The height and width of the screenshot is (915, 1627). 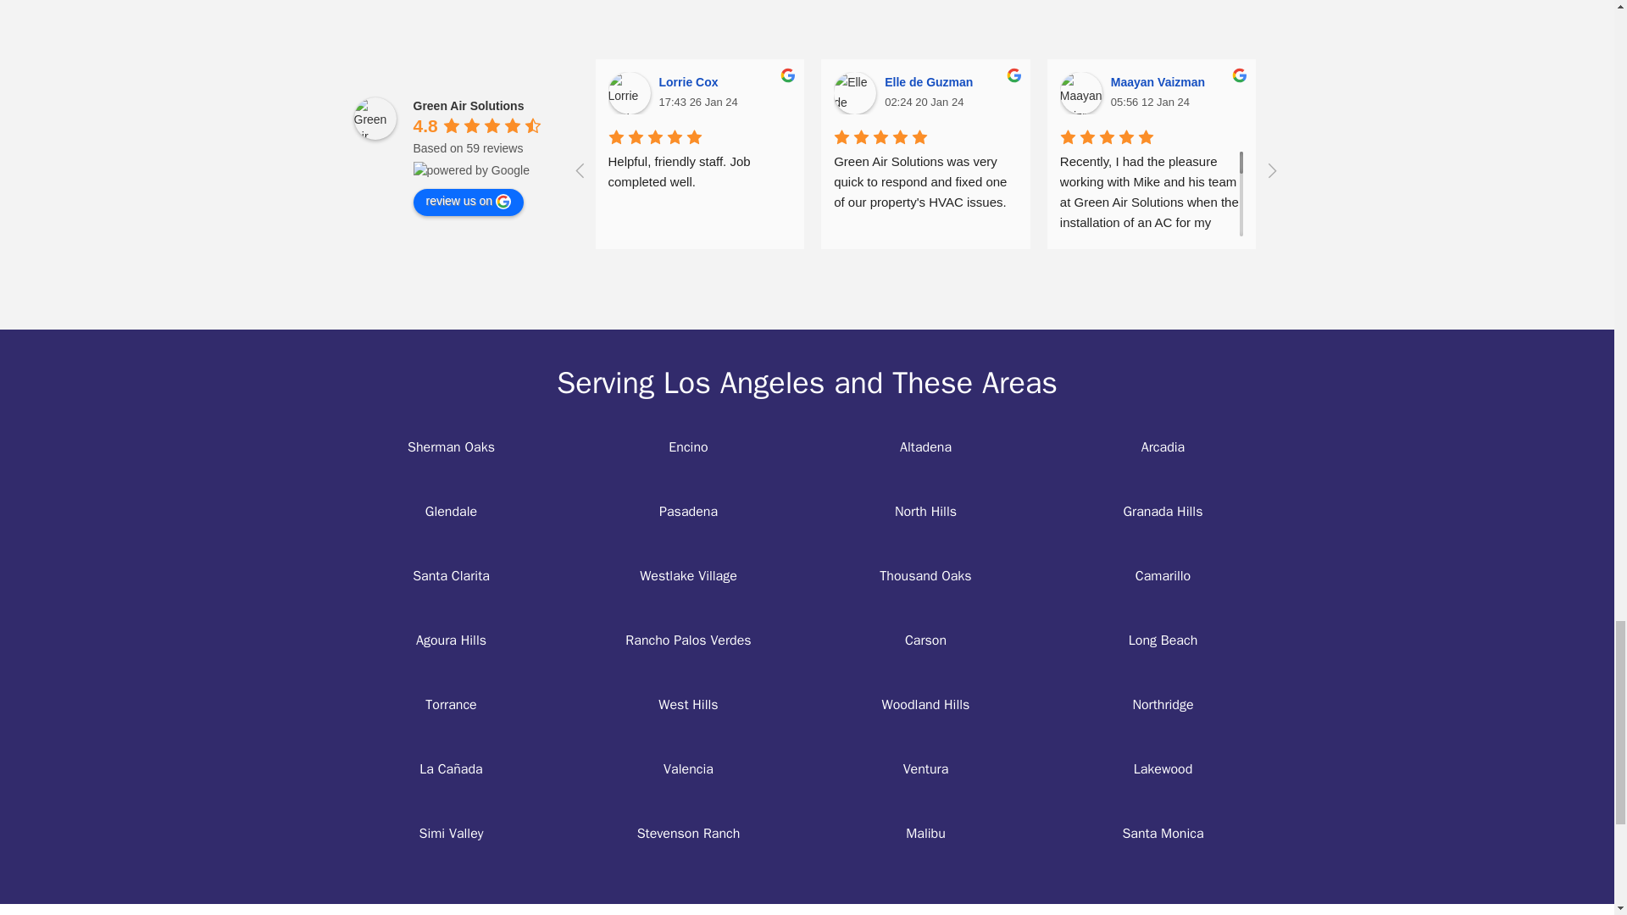 What do you see at coordinates (630, 93) in the screenshot?
I see `Lorrie Cox` at bounding box center [630, 93].